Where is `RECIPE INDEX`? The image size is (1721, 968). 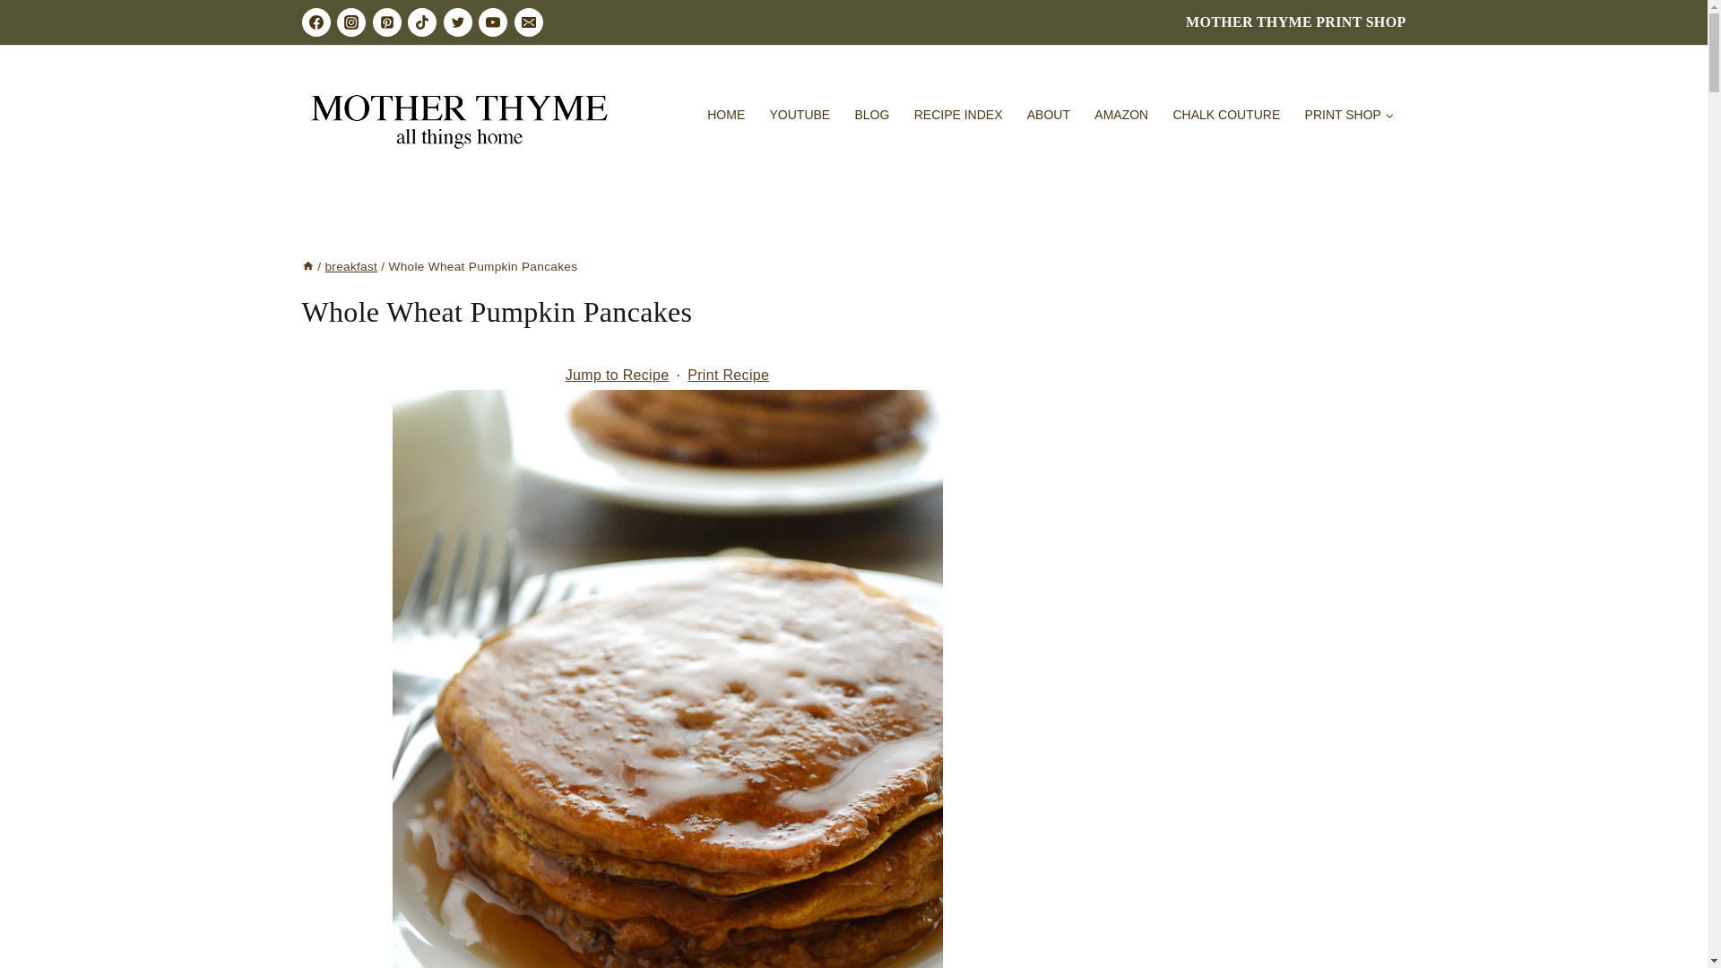 RECIPE INDEX is located at coordinates (958, 115).